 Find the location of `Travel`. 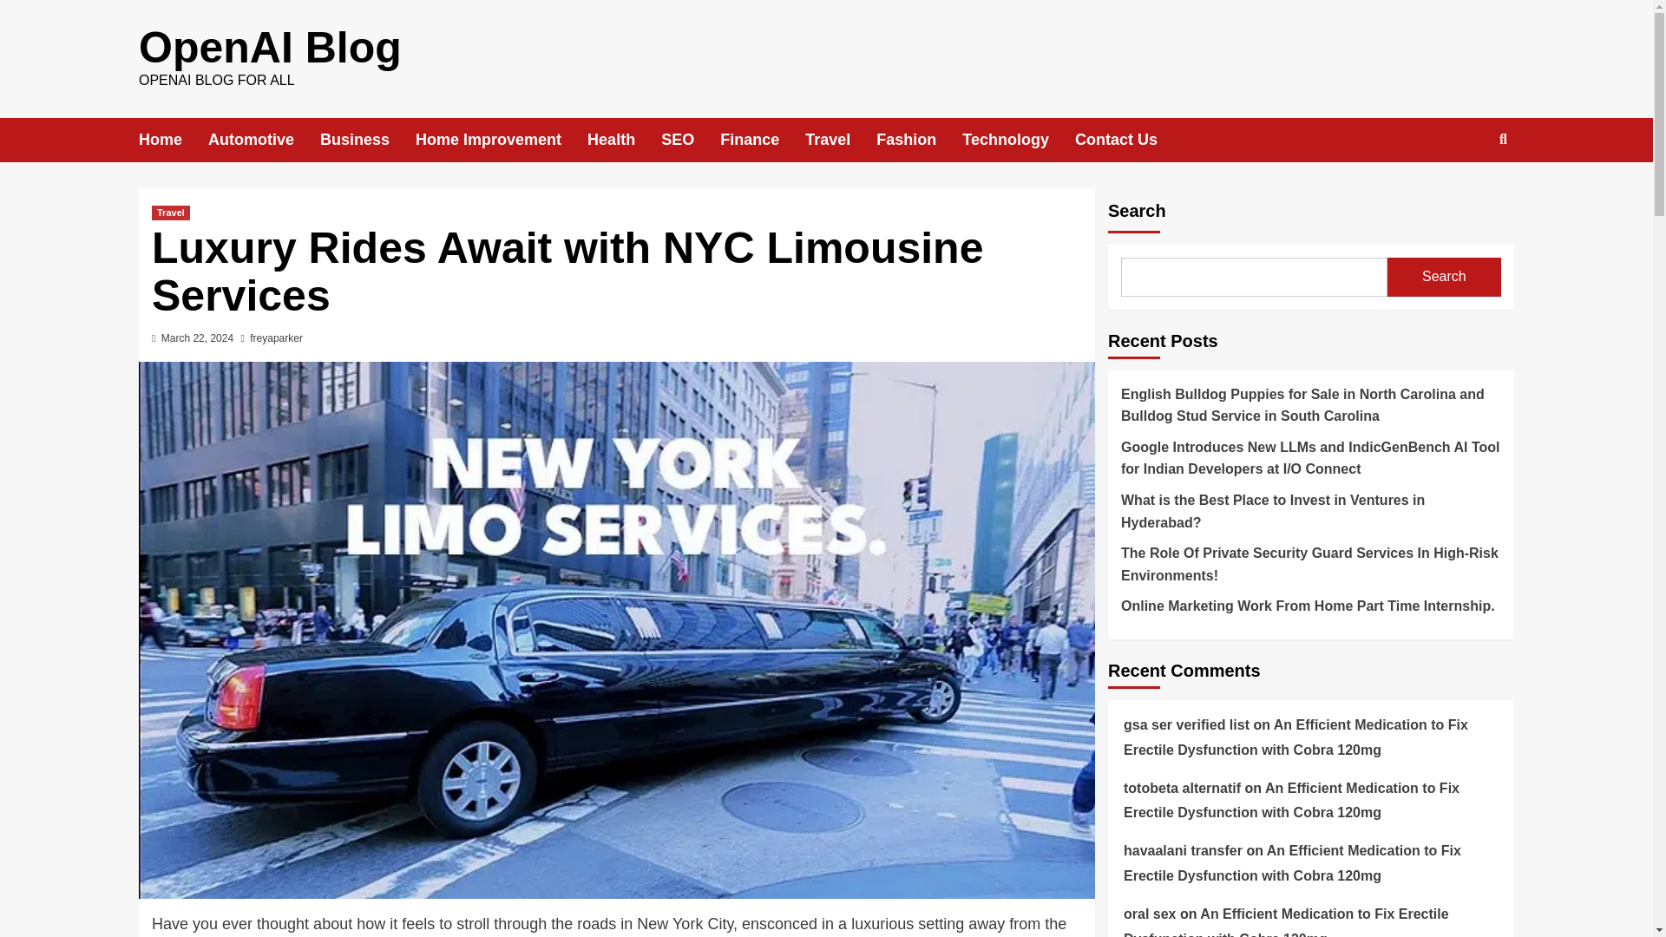

Travel is located at coordinates (170, 212).